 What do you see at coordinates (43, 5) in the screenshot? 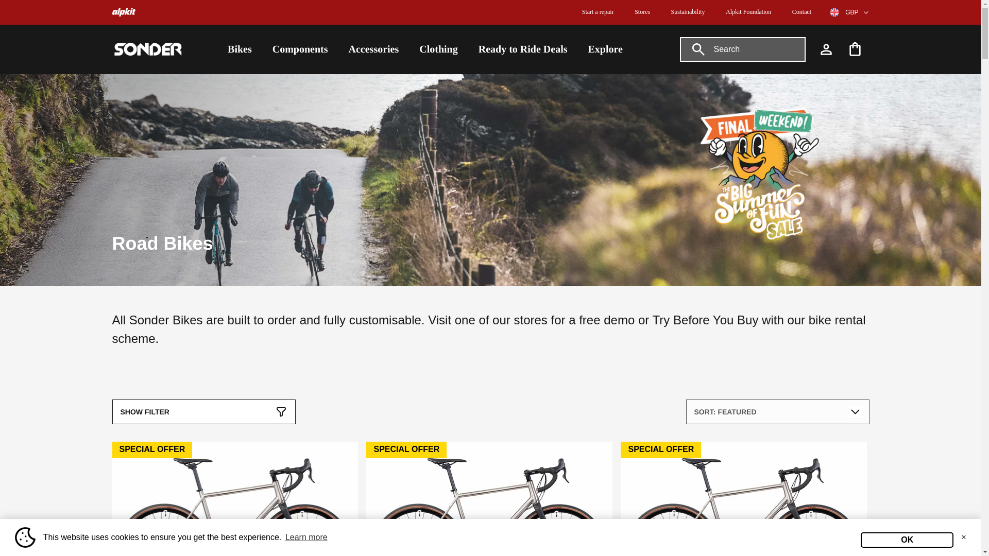
I see `SKIP TO CONTENT` at bounding box center [43, 5].